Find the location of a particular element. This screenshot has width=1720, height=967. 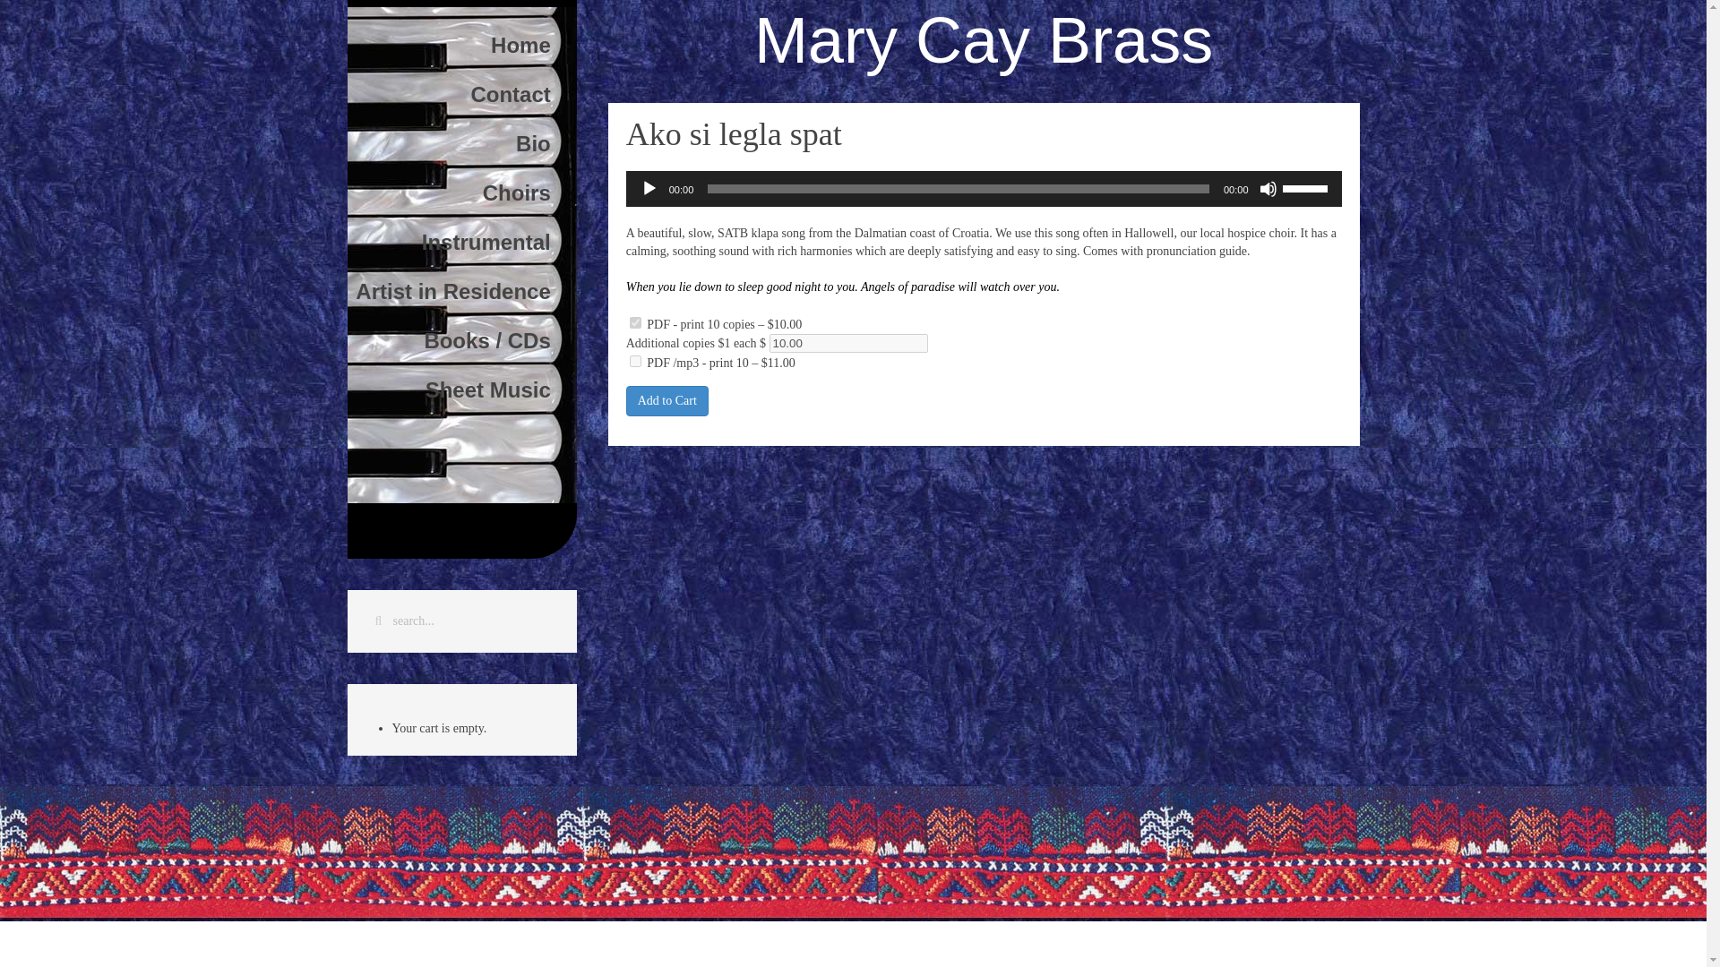

Instrumental is located at coordinates (461, 238).